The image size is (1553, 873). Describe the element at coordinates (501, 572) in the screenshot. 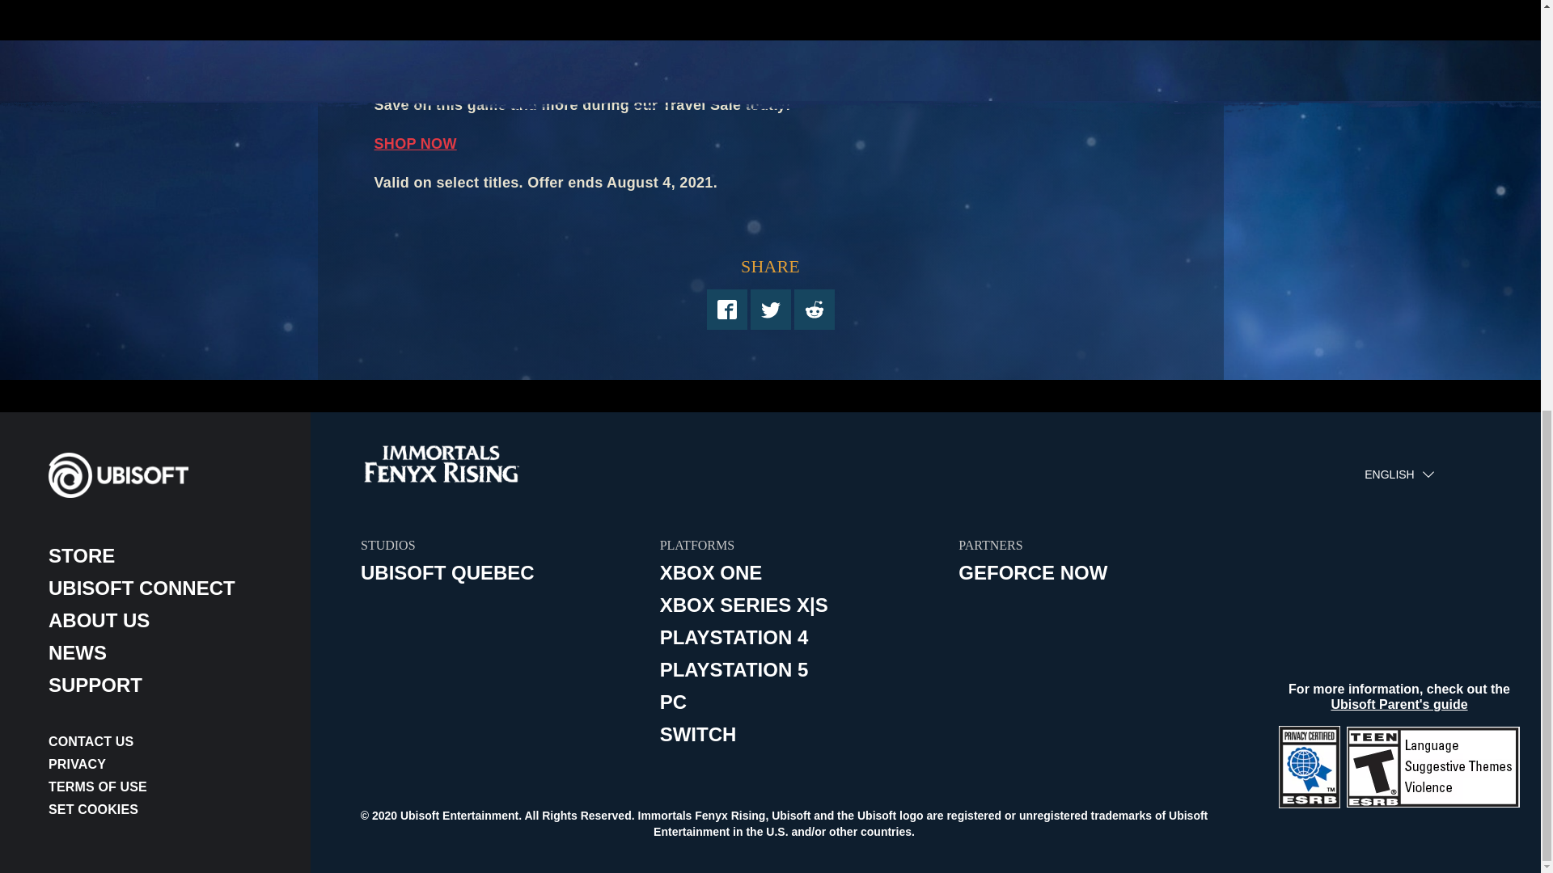

I see `UBISOFT QUEBEC` at that location.